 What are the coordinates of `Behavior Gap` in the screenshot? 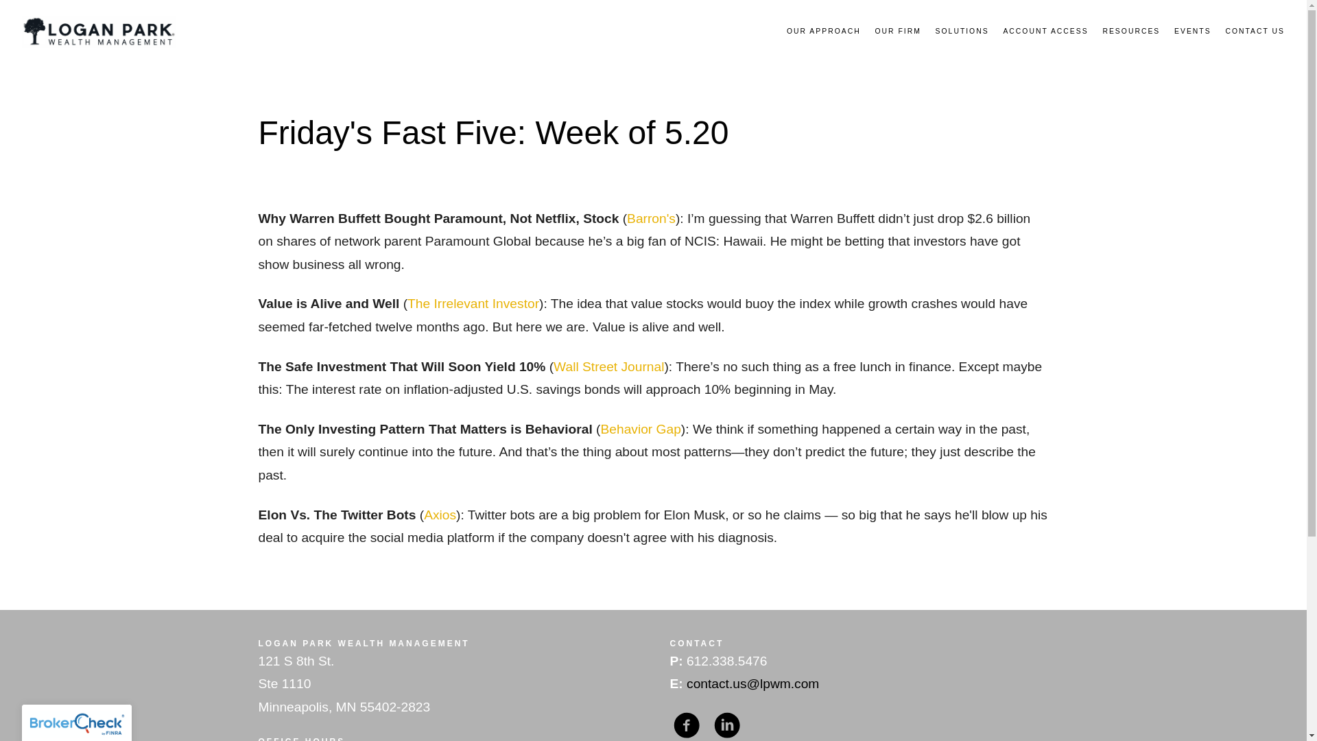 It's located at (641, 429).